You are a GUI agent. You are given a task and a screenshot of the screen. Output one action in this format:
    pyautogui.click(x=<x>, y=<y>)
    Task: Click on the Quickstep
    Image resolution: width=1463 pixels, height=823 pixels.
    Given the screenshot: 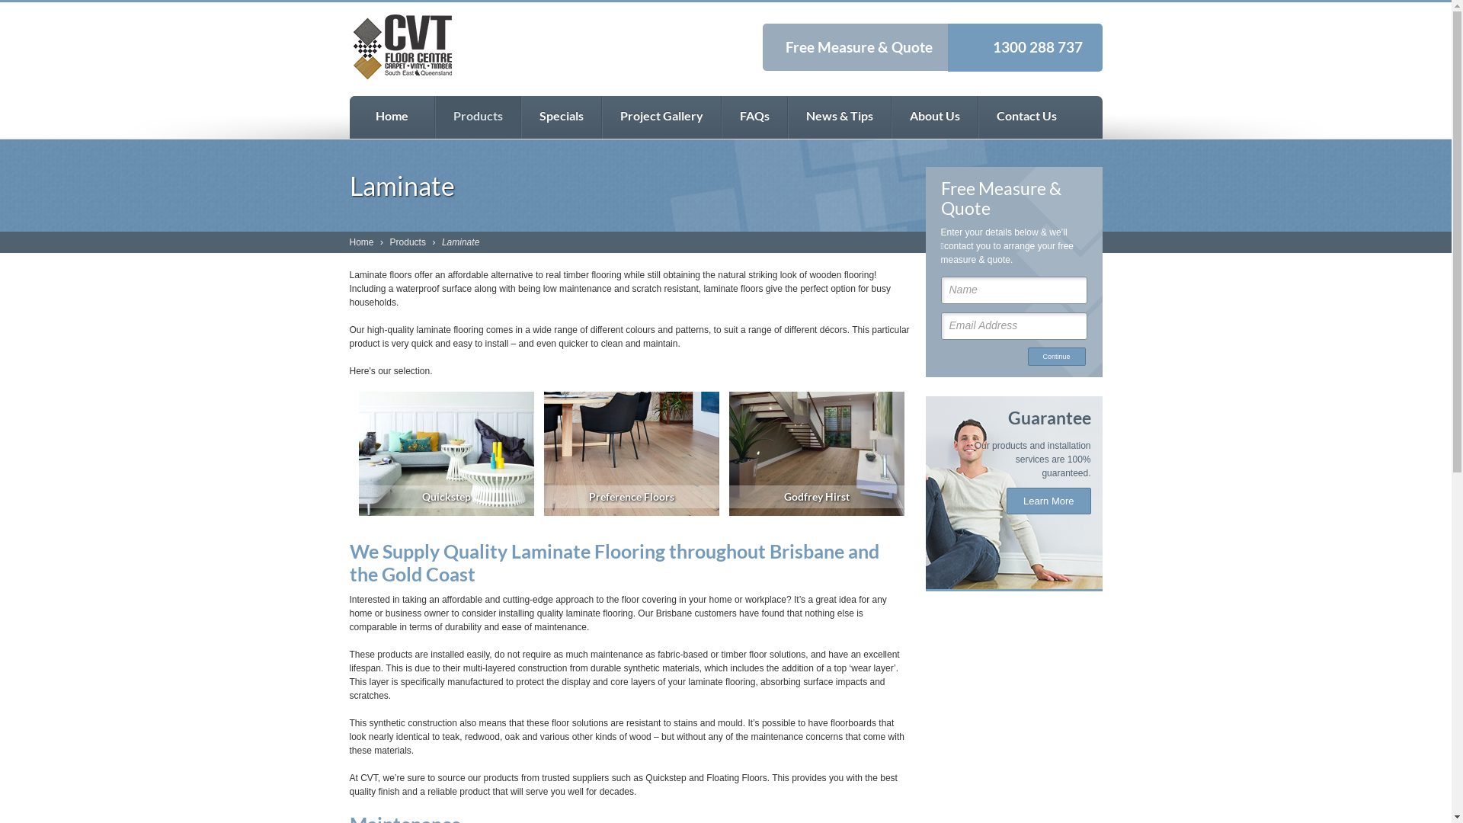 What is the action you would take?
    pyautogui.click(x=447, y=453)
    